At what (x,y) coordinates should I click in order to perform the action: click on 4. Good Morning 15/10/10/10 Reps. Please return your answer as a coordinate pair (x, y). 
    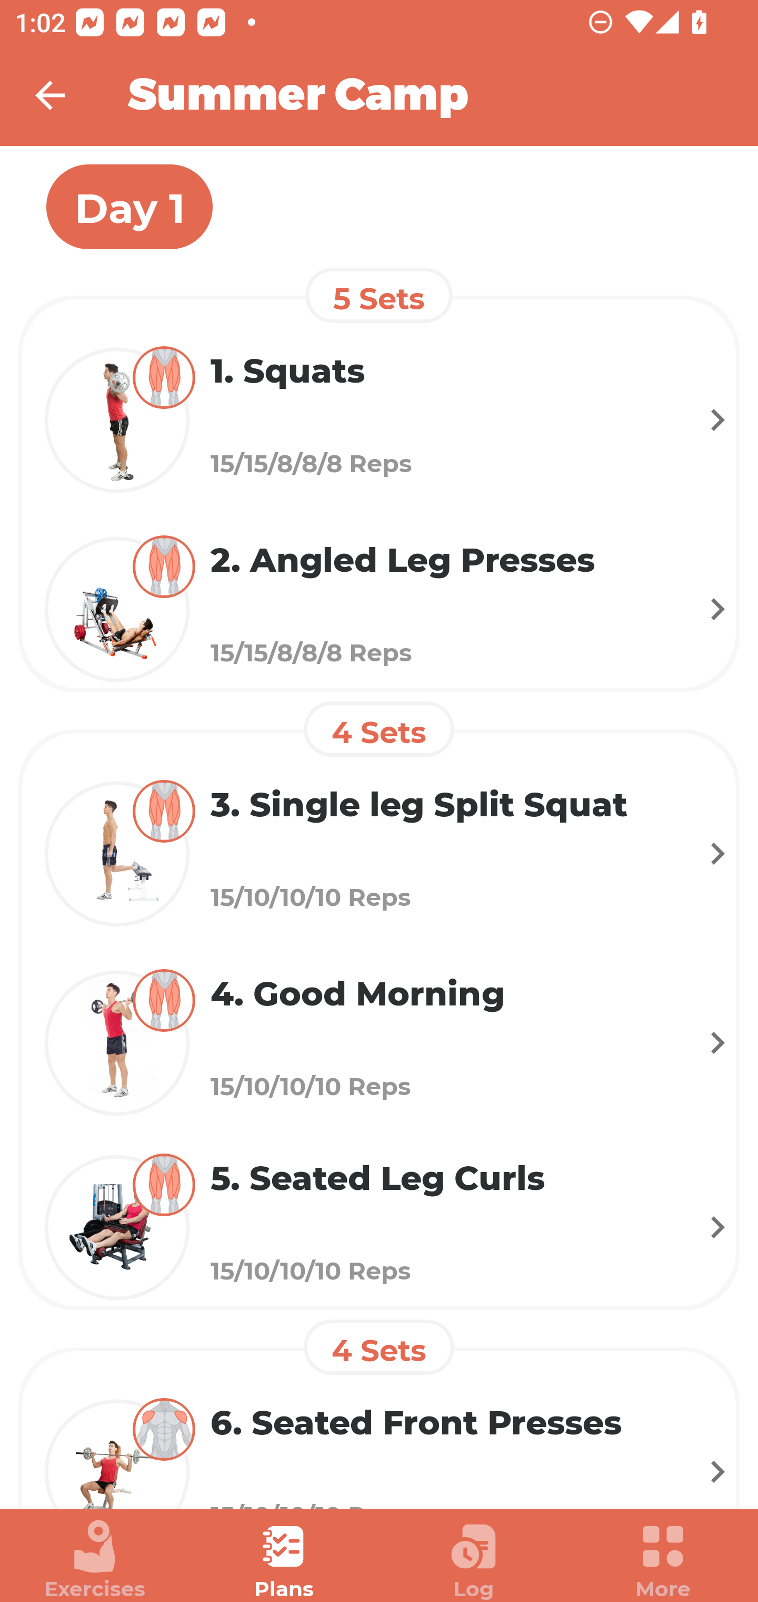
    Looking at the image, I should click on (379, 1042).